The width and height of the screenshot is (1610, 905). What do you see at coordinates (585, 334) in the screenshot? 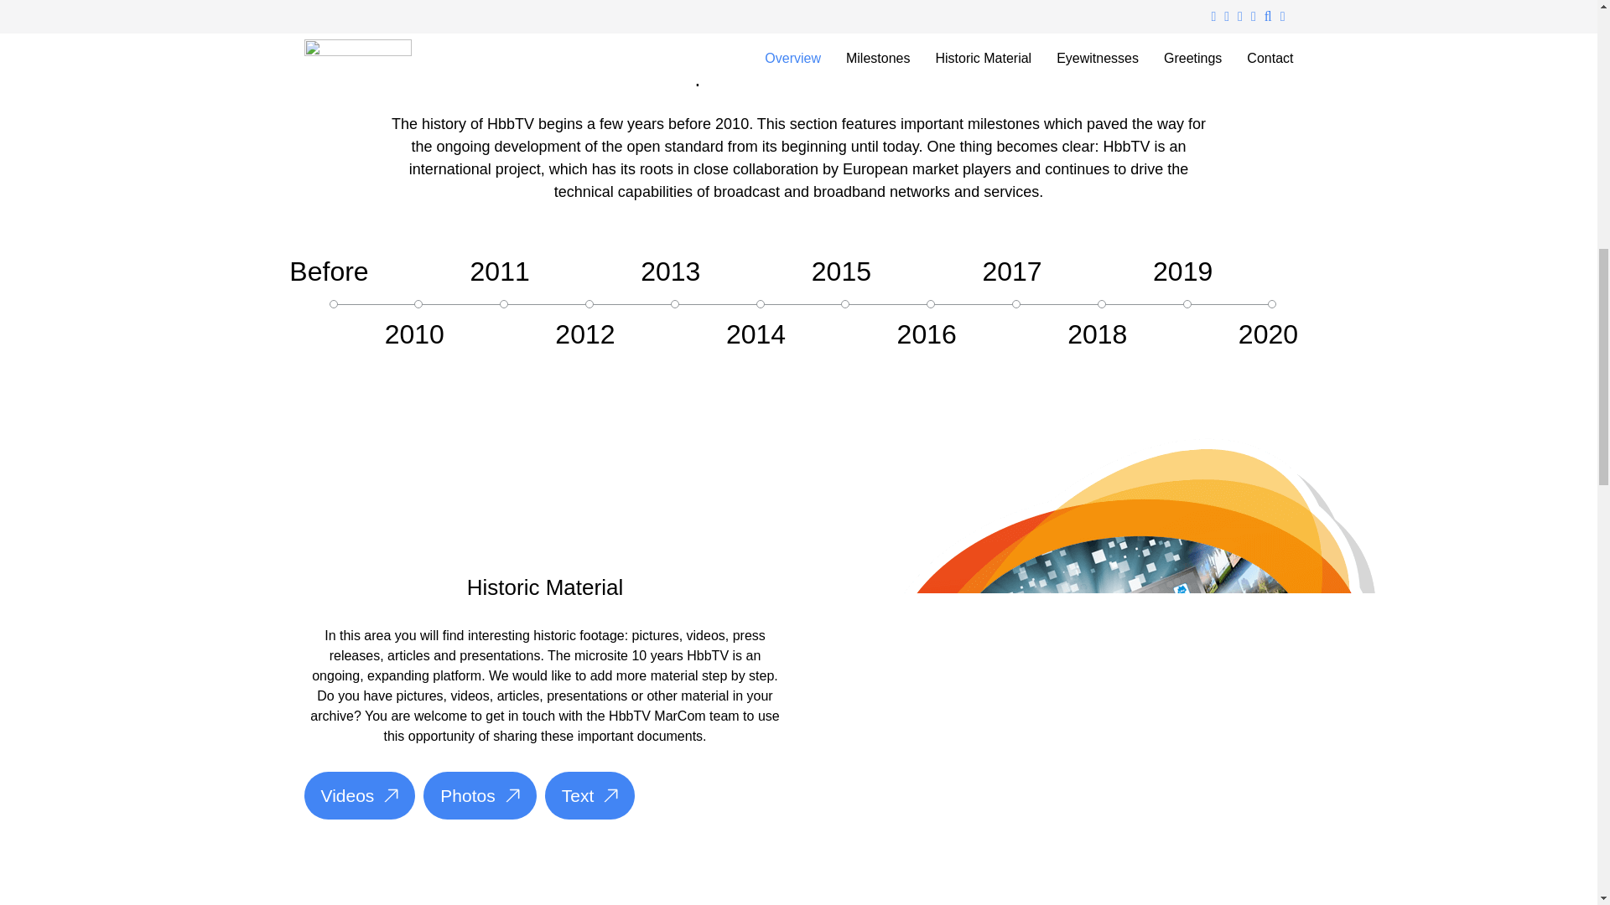
I see `2012` at bounding box center [585, 334].